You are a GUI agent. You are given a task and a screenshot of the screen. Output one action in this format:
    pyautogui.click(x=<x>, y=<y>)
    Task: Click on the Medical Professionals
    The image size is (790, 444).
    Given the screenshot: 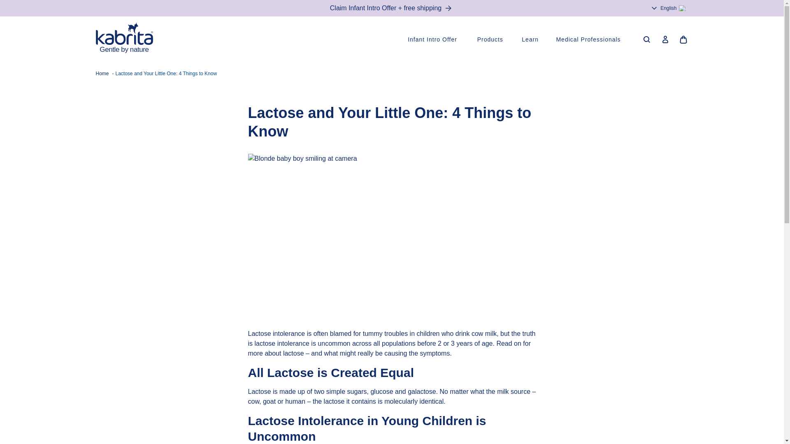 What is the action you would take?
    pyautogui.click(x=590, y=39)
    